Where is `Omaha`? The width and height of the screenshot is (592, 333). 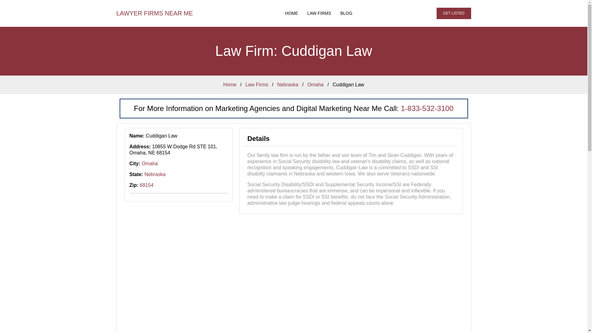 Omaha is located at coordinates (315, 84).